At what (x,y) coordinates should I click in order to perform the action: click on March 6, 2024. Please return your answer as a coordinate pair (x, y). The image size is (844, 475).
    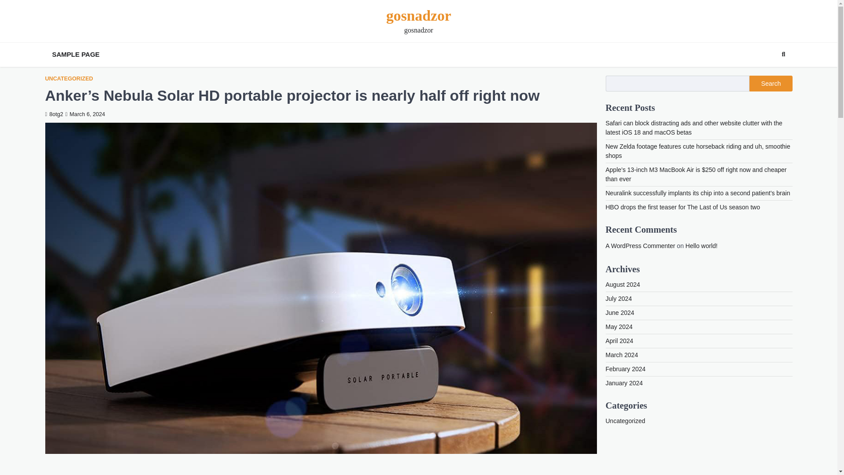
    Looking at the image, I should click on (85, 114).